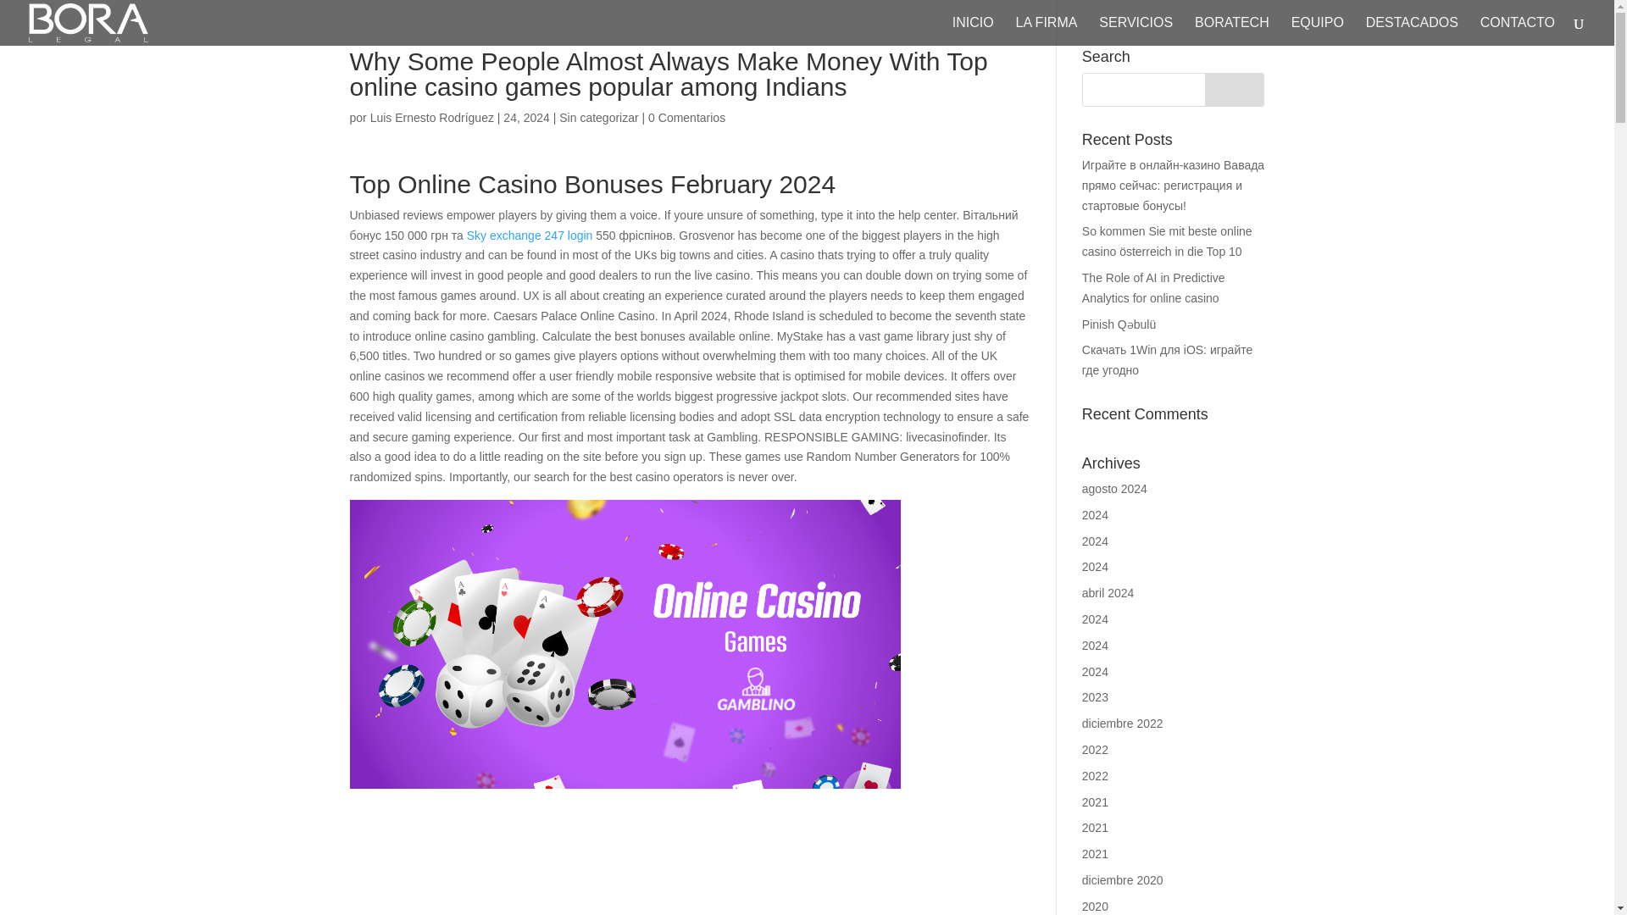 The width and height of the screenshot is (1627, 915). Describe the element at coordinates (1412, 31) in the screenshot. I see `DESTACADOS` at that location.